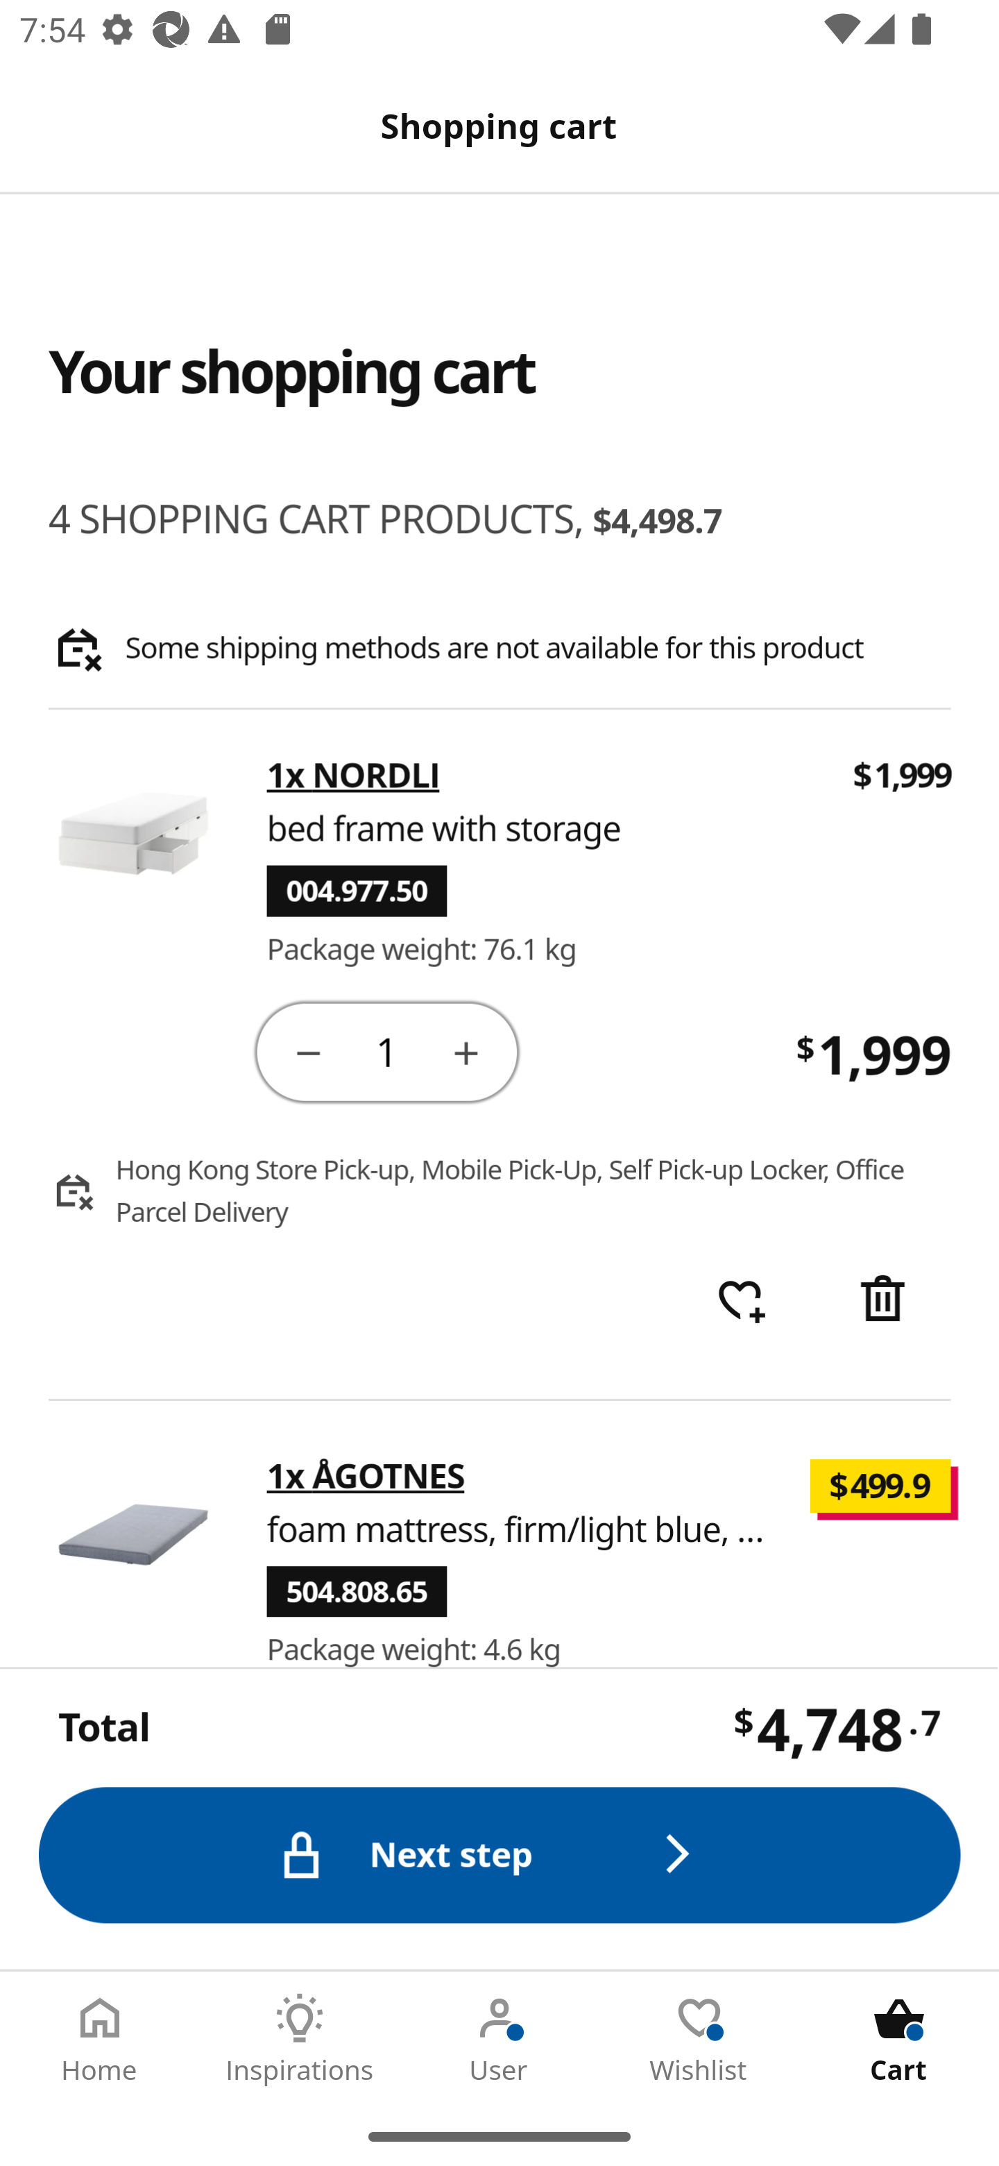 This screenshot has height=2166, width=999. Describe the element at coordinates (499, 2039) in the screenshot. I see `User
Tab 3 of 5` at that location.